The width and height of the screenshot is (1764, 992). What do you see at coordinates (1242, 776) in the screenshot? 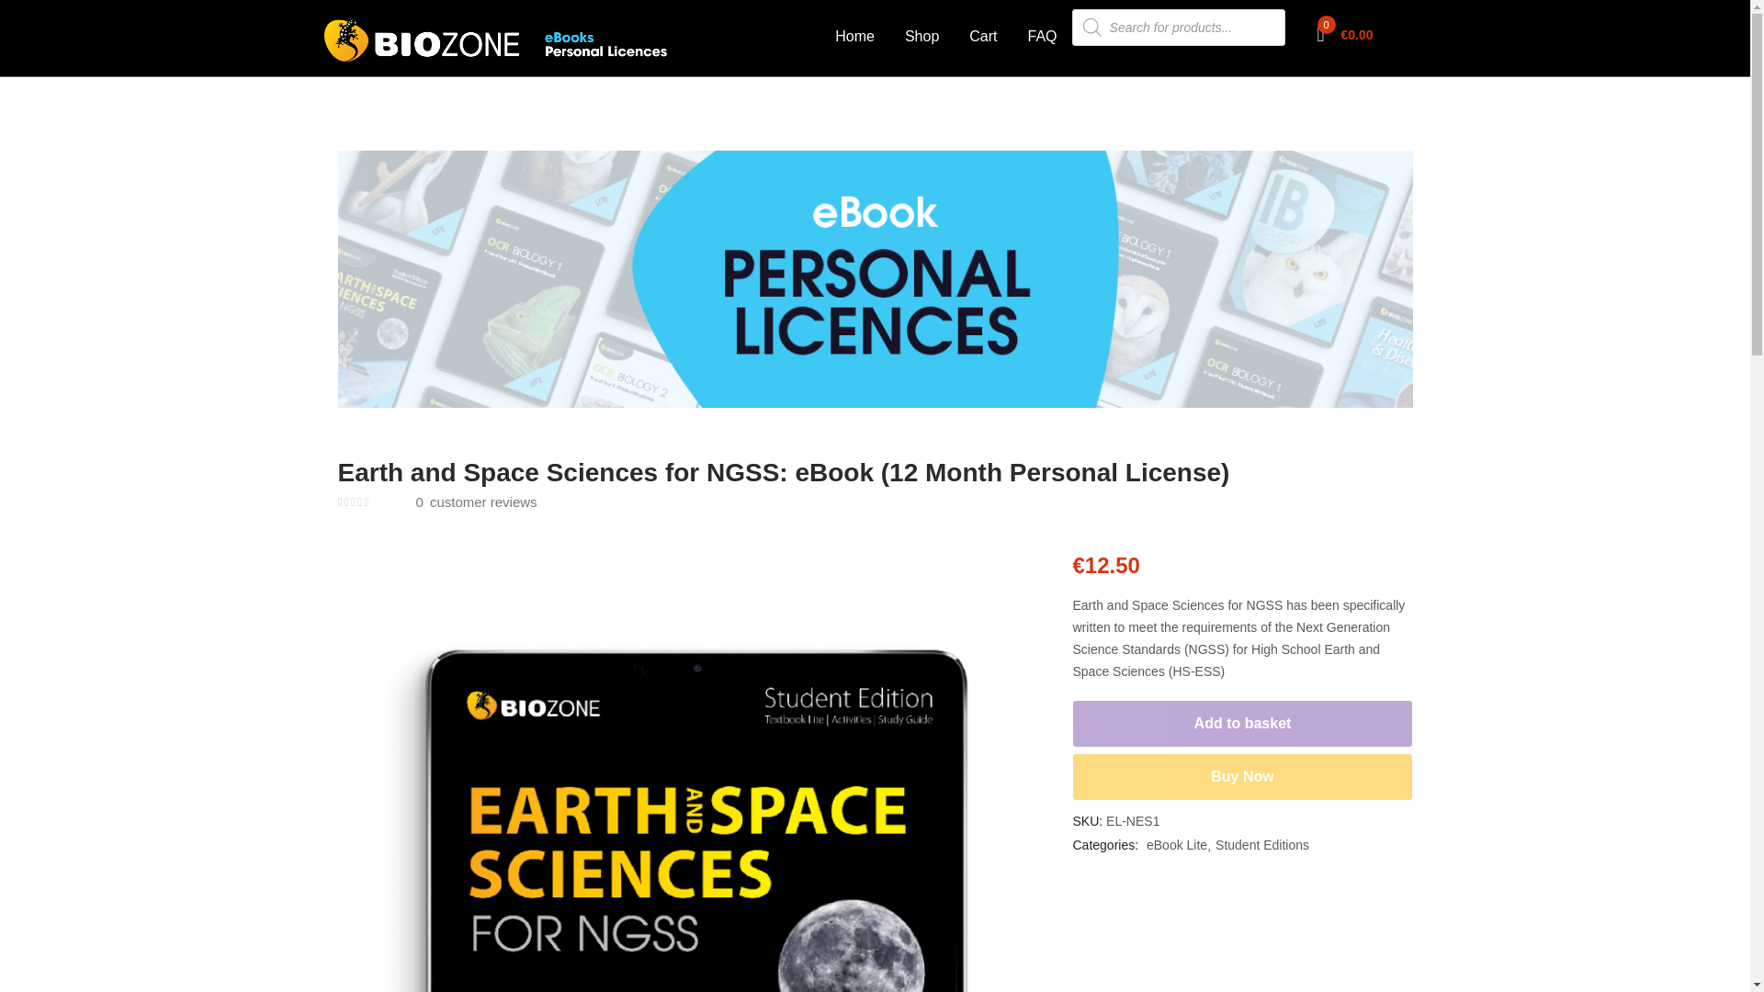
I see `Buy Now` at bounding box center [1242, 776].